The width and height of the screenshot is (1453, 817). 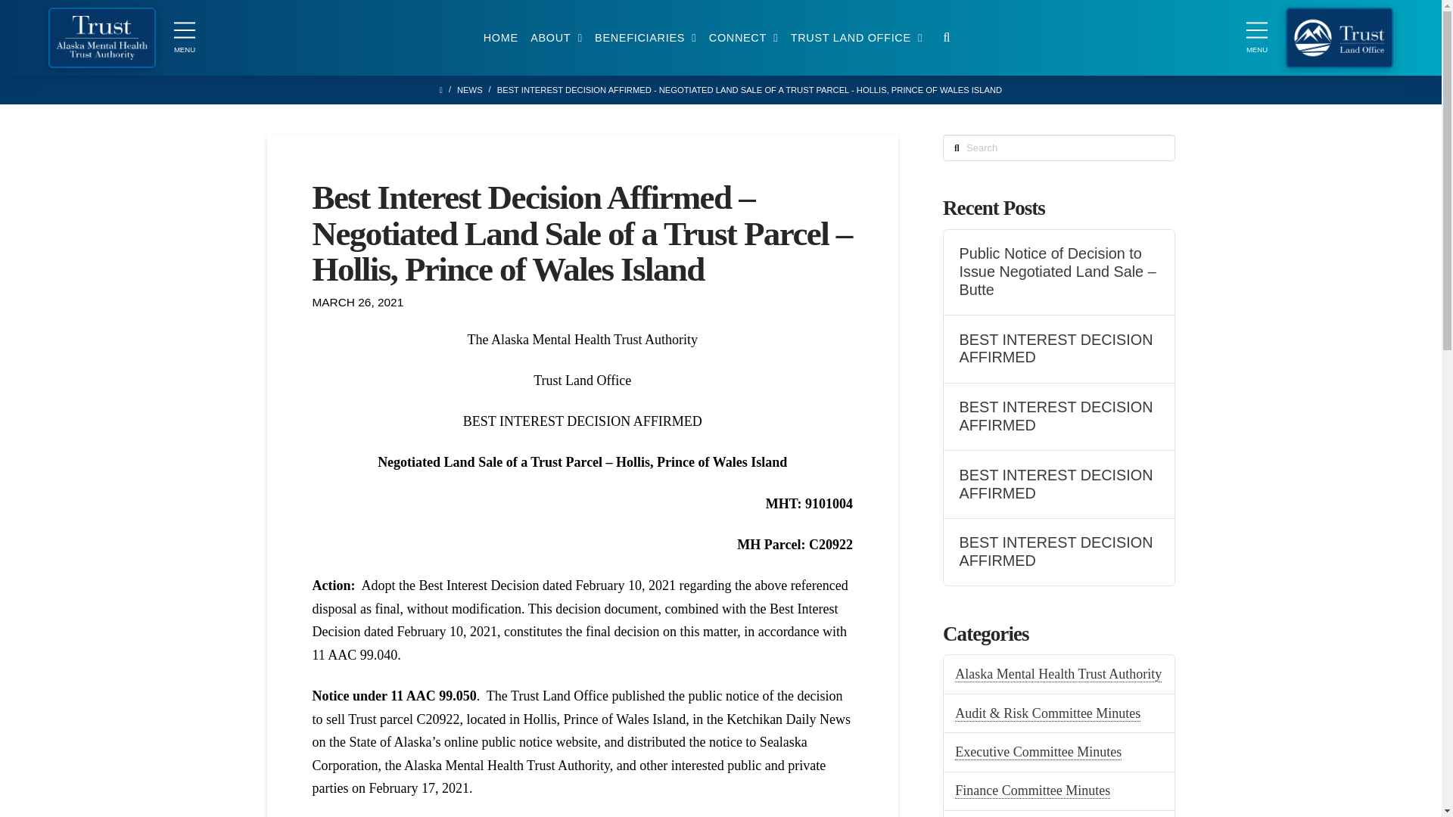 What do you see at coordinates (556, 37) in the screenshot?
I see `ABOUT` at bounding box center [556, 37].